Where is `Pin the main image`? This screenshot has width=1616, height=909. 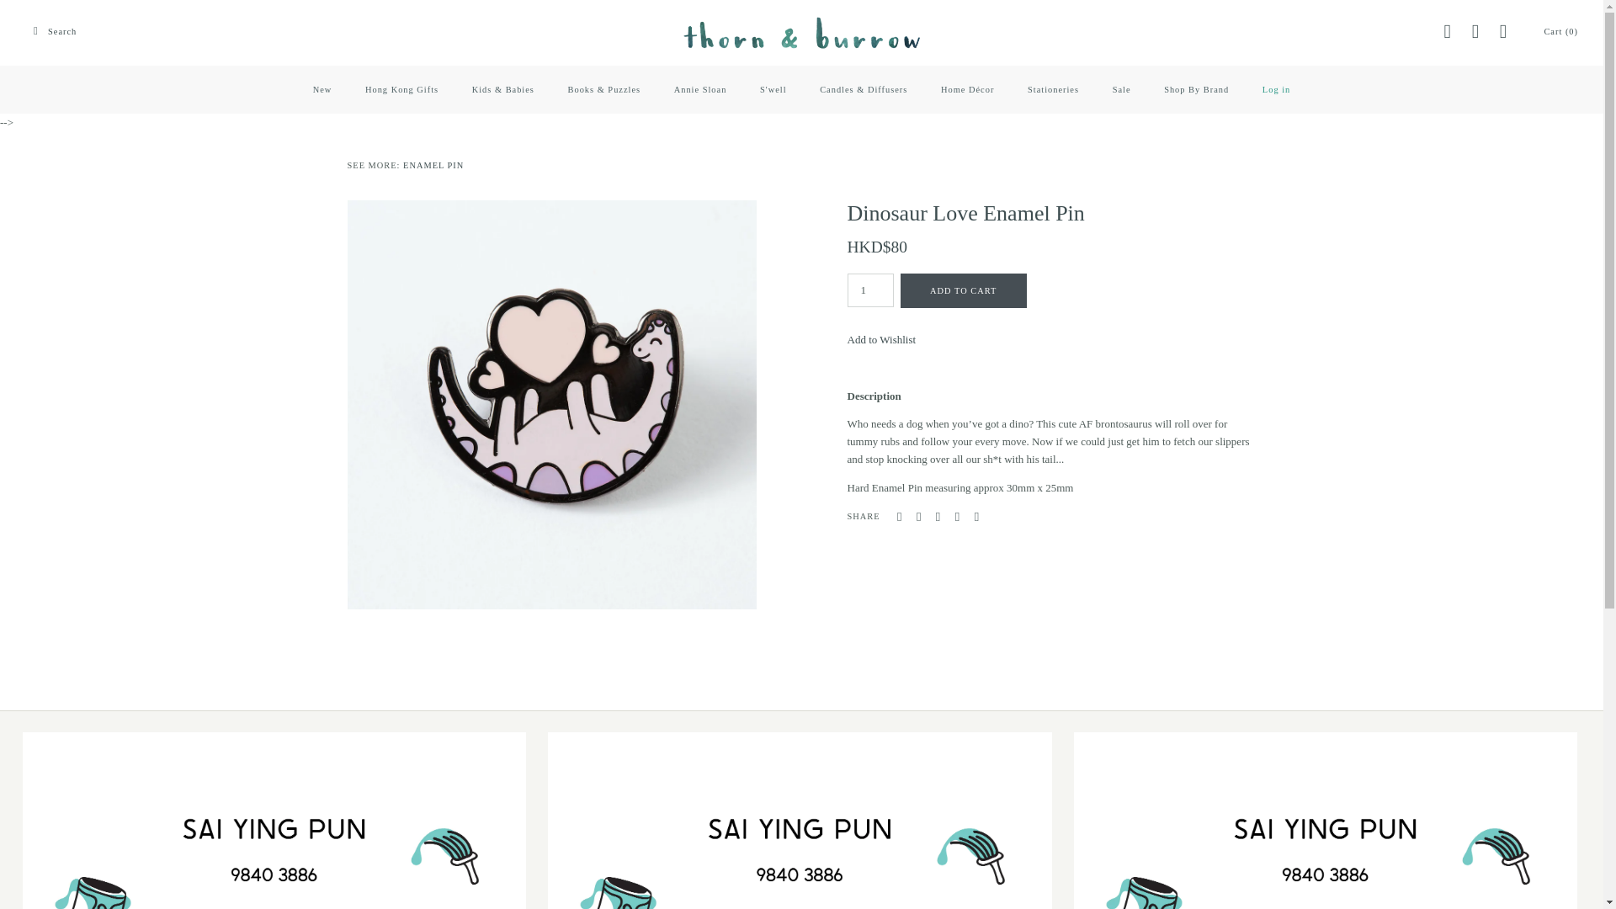
Pin the main image is located at coordinates (938, 517).